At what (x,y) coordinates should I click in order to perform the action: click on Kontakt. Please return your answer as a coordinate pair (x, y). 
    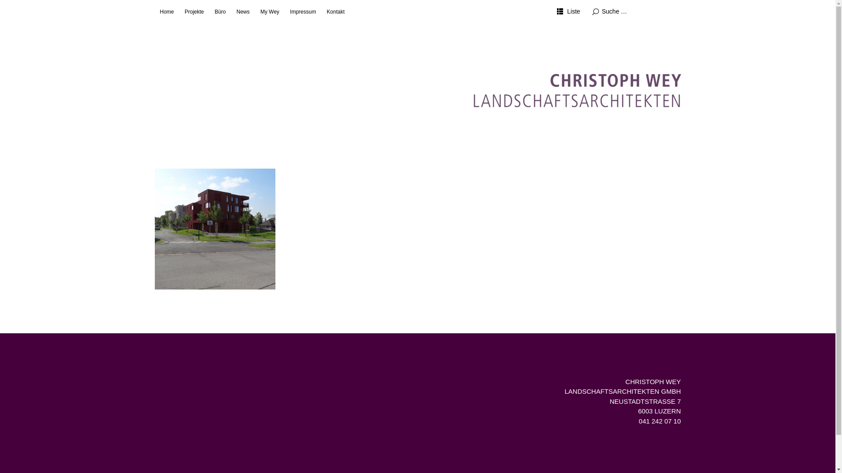
    Looking at the image, I should click on (336, 12).